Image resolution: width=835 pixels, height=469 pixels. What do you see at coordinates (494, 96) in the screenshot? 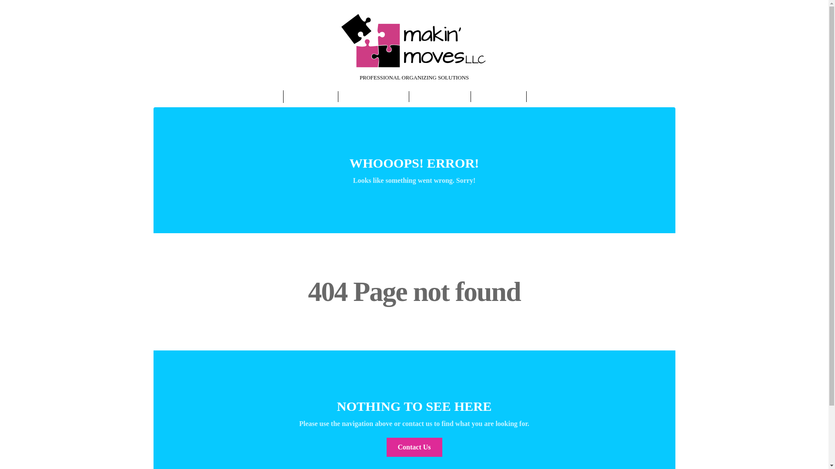
I see `CONTACT ME` at bounding box center [494, 96].